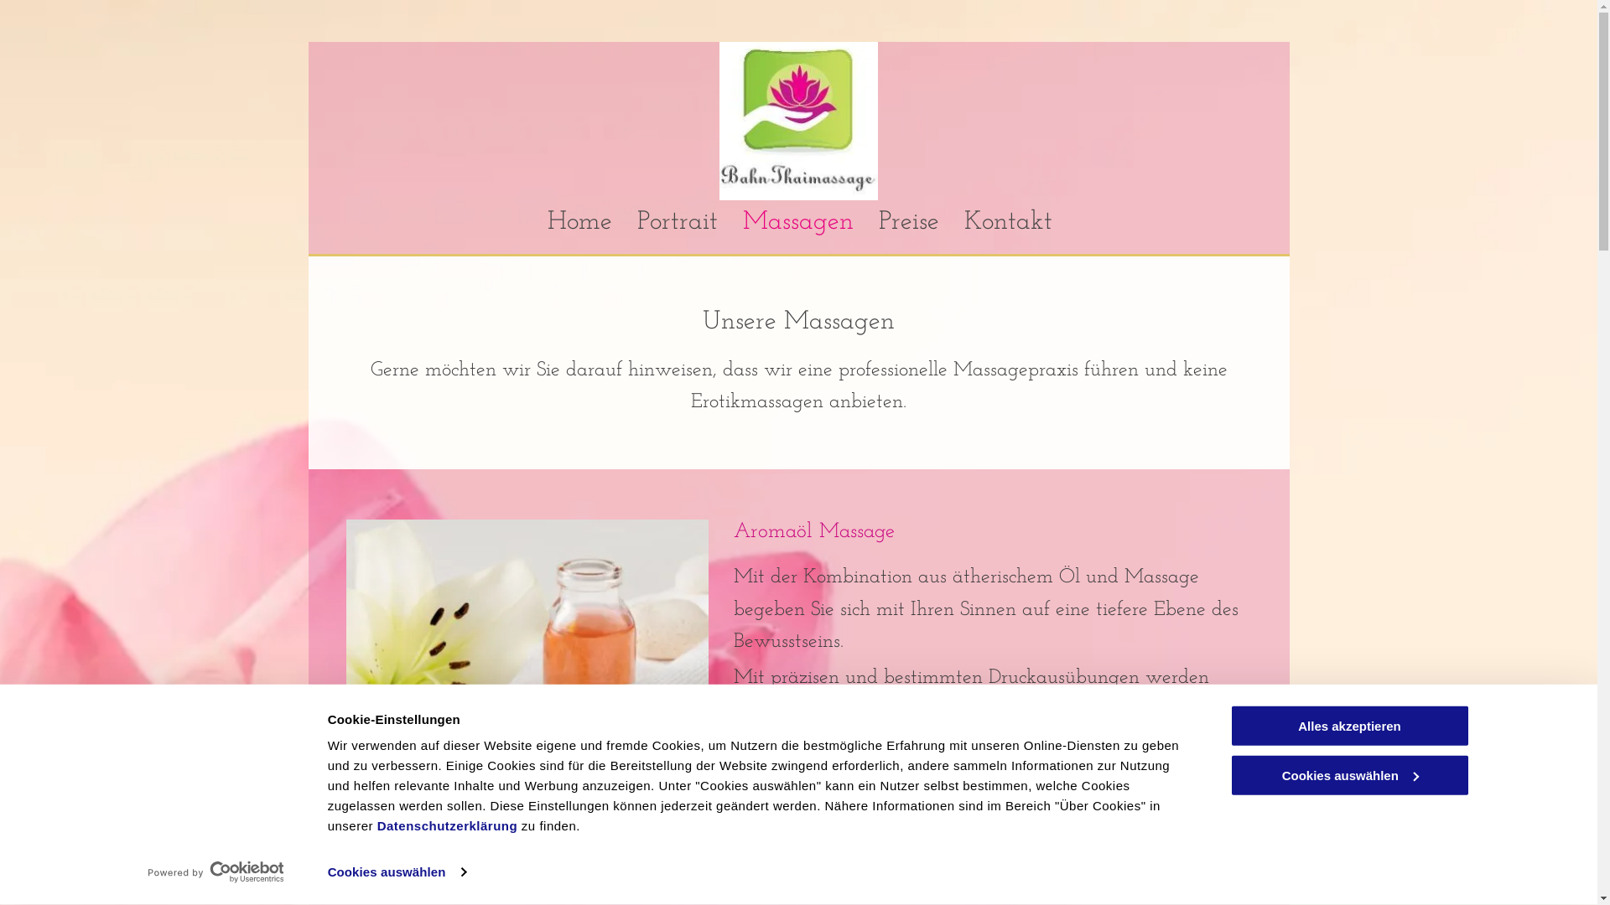  I want to click on Massagen, so click(785, 223).